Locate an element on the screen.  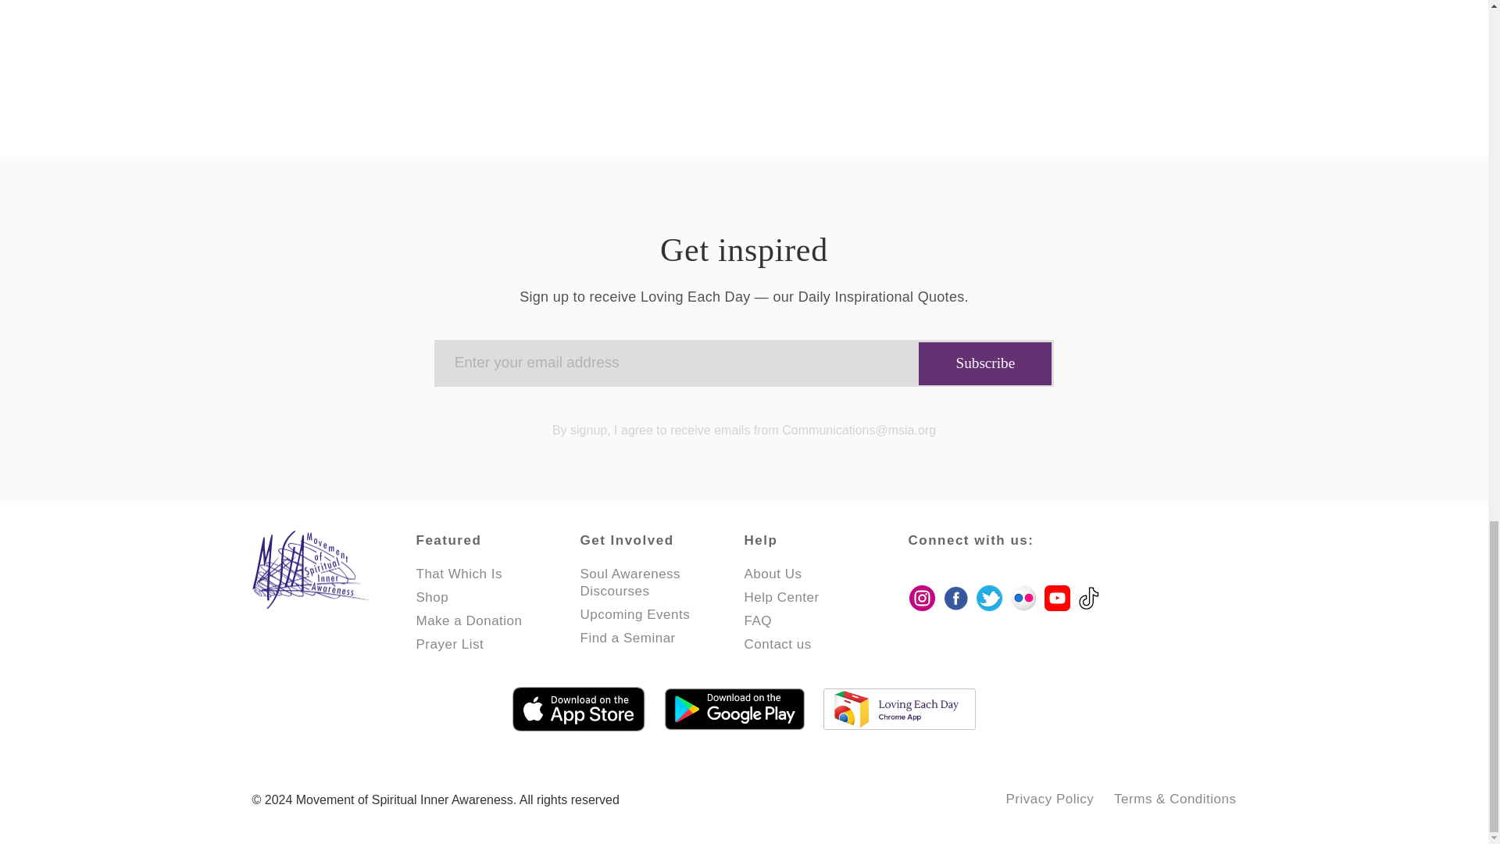
Subscribe is located at coordinates (984, 363).